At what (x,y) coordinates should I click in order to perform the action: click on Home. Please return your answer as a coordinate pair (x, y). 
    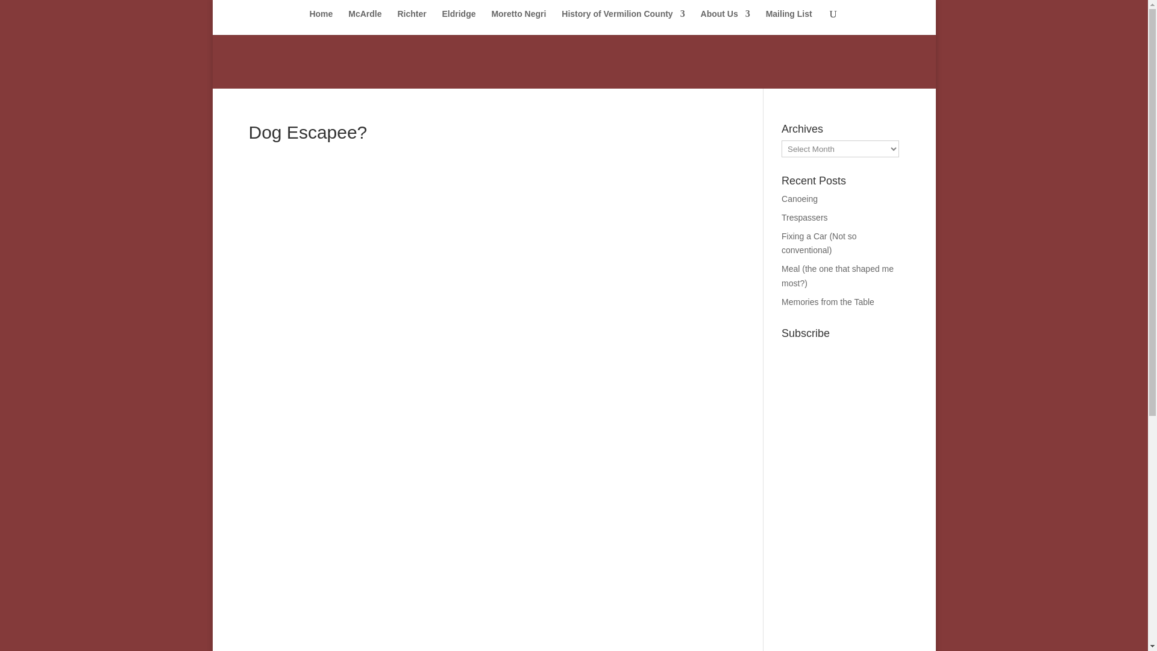
    Looking at the image, I should click on (321, 22).